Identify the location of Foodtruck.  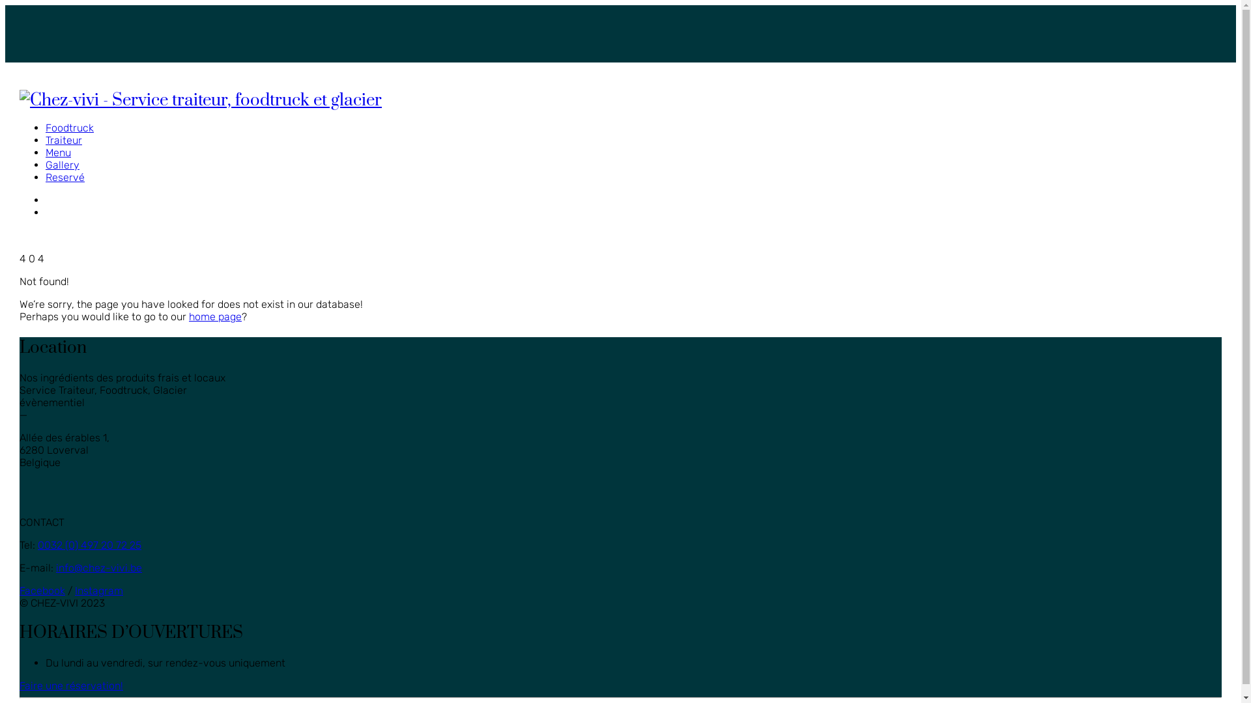
(70, 128).